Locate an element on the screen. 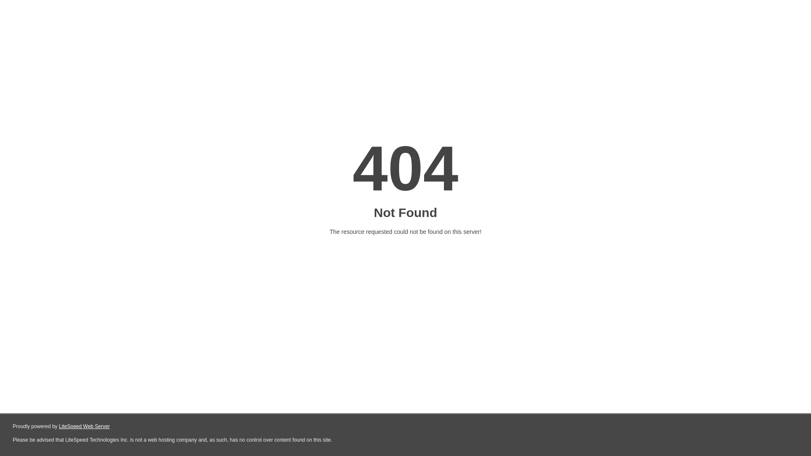 The height and width of the screenshot is (456, 811). LiteSpeed Web Server is located at coordinates (84, 426).